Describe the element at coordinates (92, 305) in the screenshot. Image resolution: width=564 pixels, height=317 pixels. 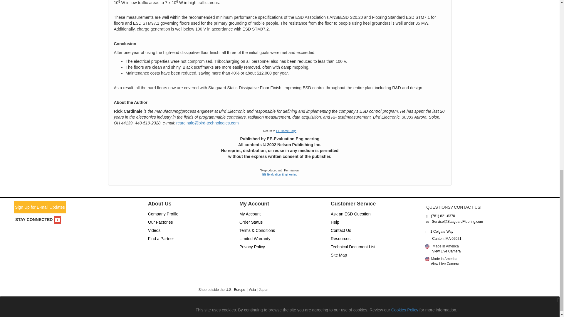
I see `DESCO` at that location.